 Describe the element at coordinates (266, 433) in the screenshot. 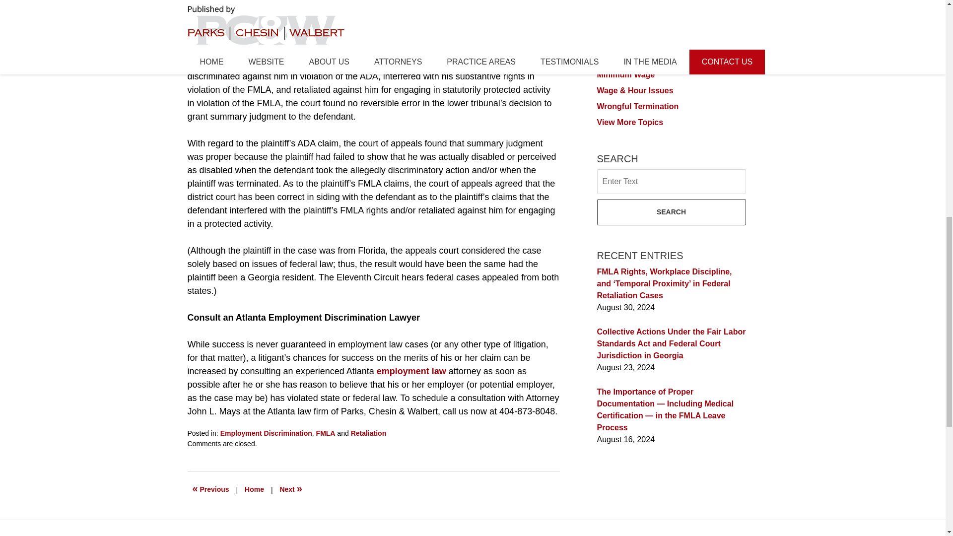

I see `View all posts in Employment Discrimination` at that location.